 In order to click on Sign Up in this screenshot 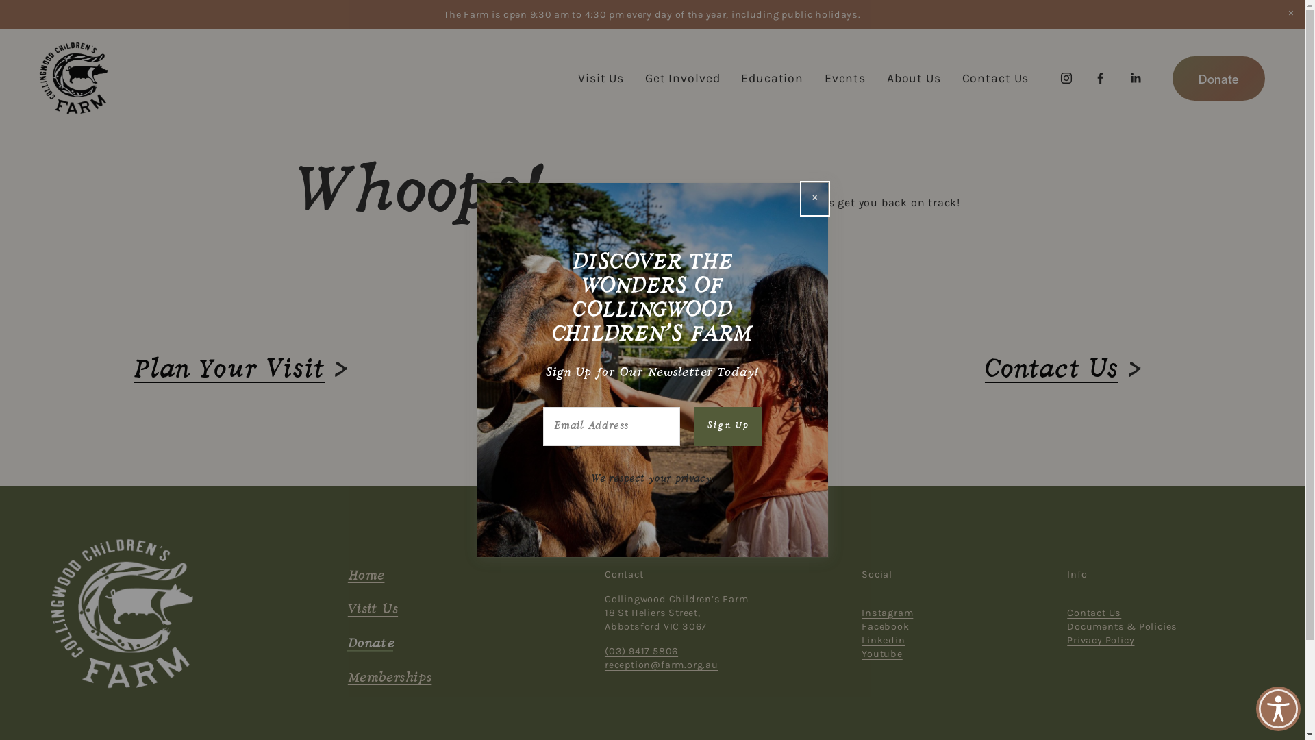, I will do `click(727, 426)`.